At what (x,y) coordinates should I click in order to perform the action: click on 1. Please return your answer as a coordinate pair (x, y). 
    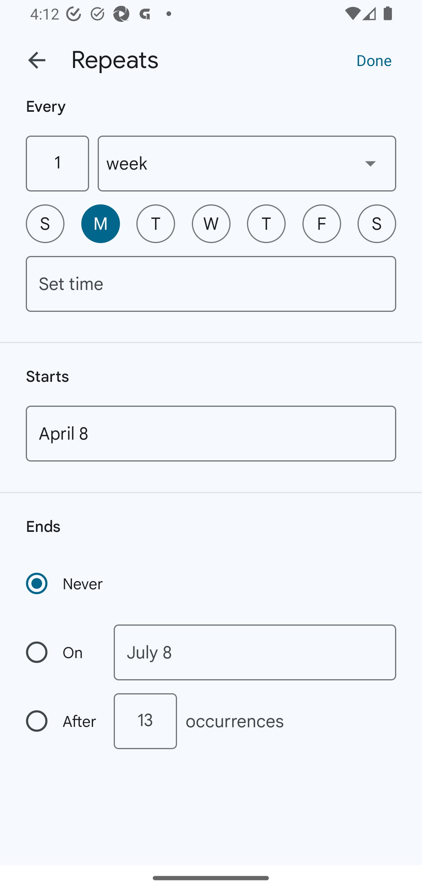
    Looking at the image, I should click on (57, 163).